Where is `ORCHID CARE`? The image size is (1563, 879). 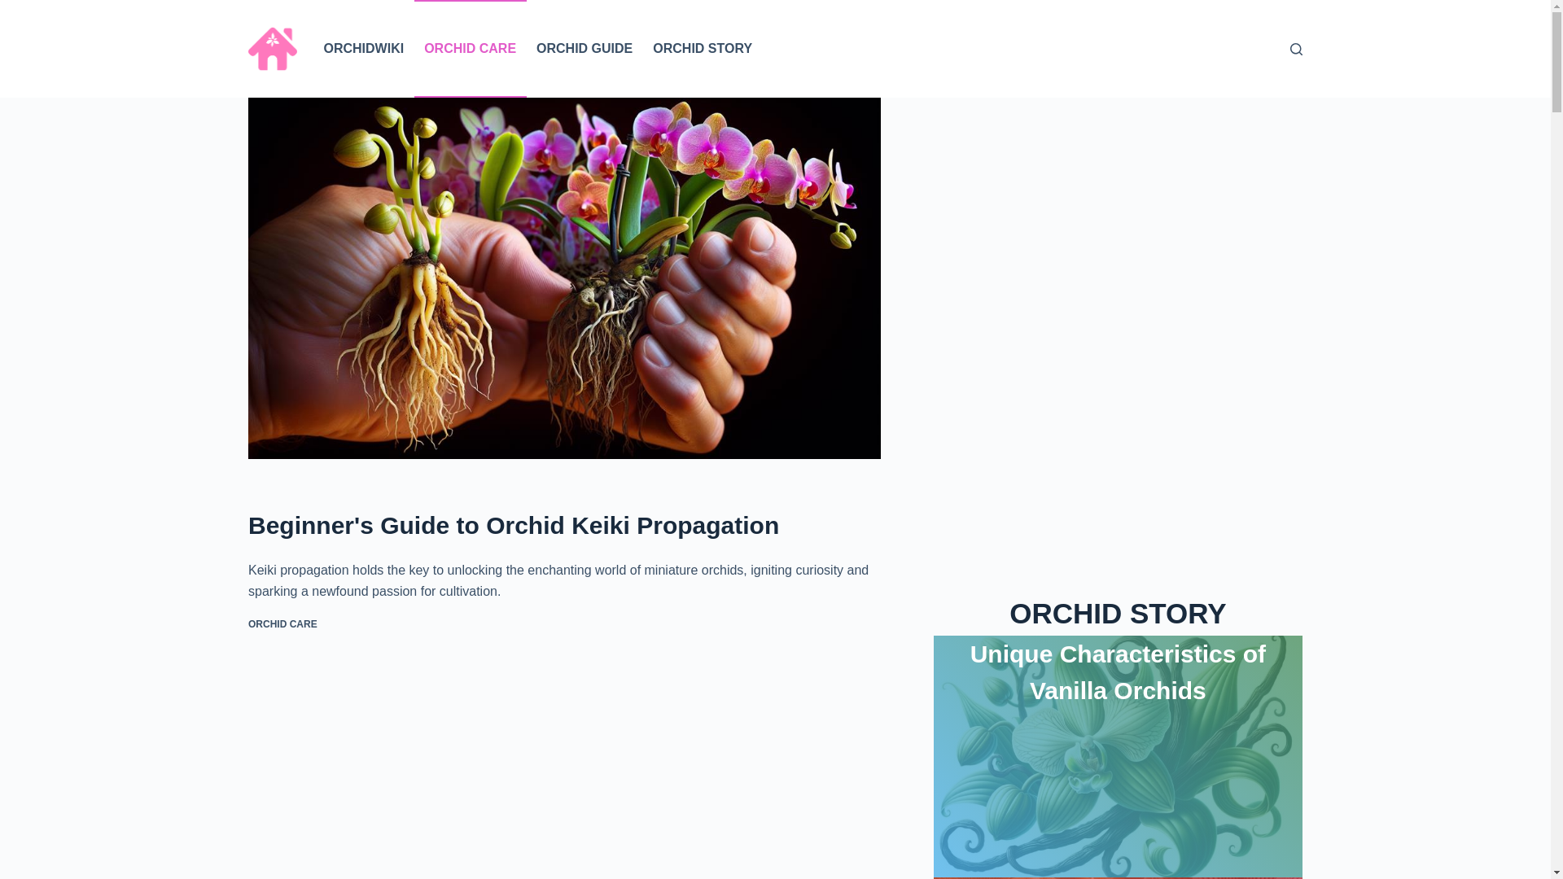
ORCHID CARE is located at coordinates (471, 49).